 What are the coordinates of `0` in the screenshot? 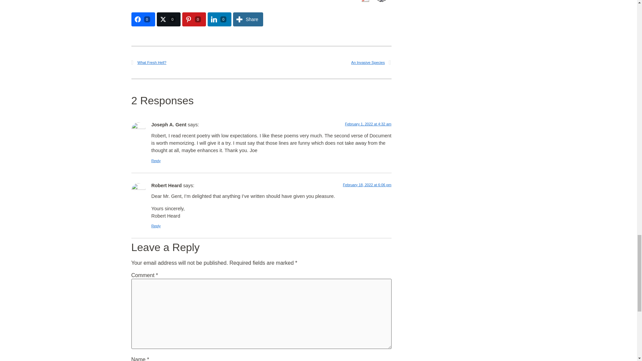 It's located at (169, 19).